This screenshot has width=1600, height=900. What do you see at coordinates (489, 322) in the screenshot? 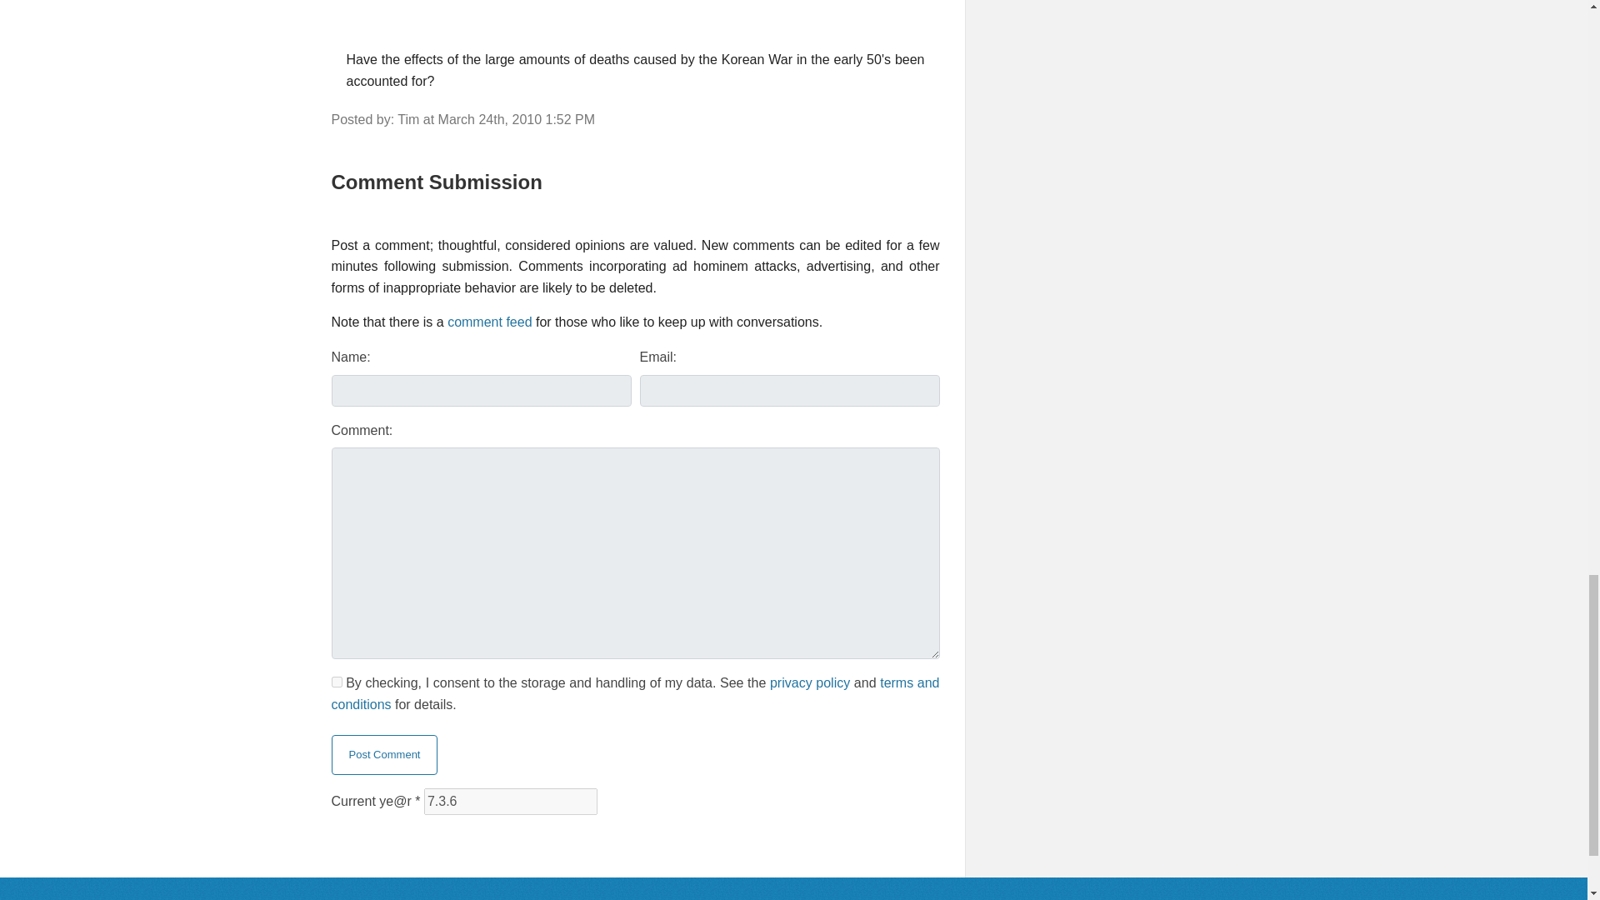
I see `comment feed` at bounding box center [489, 322].